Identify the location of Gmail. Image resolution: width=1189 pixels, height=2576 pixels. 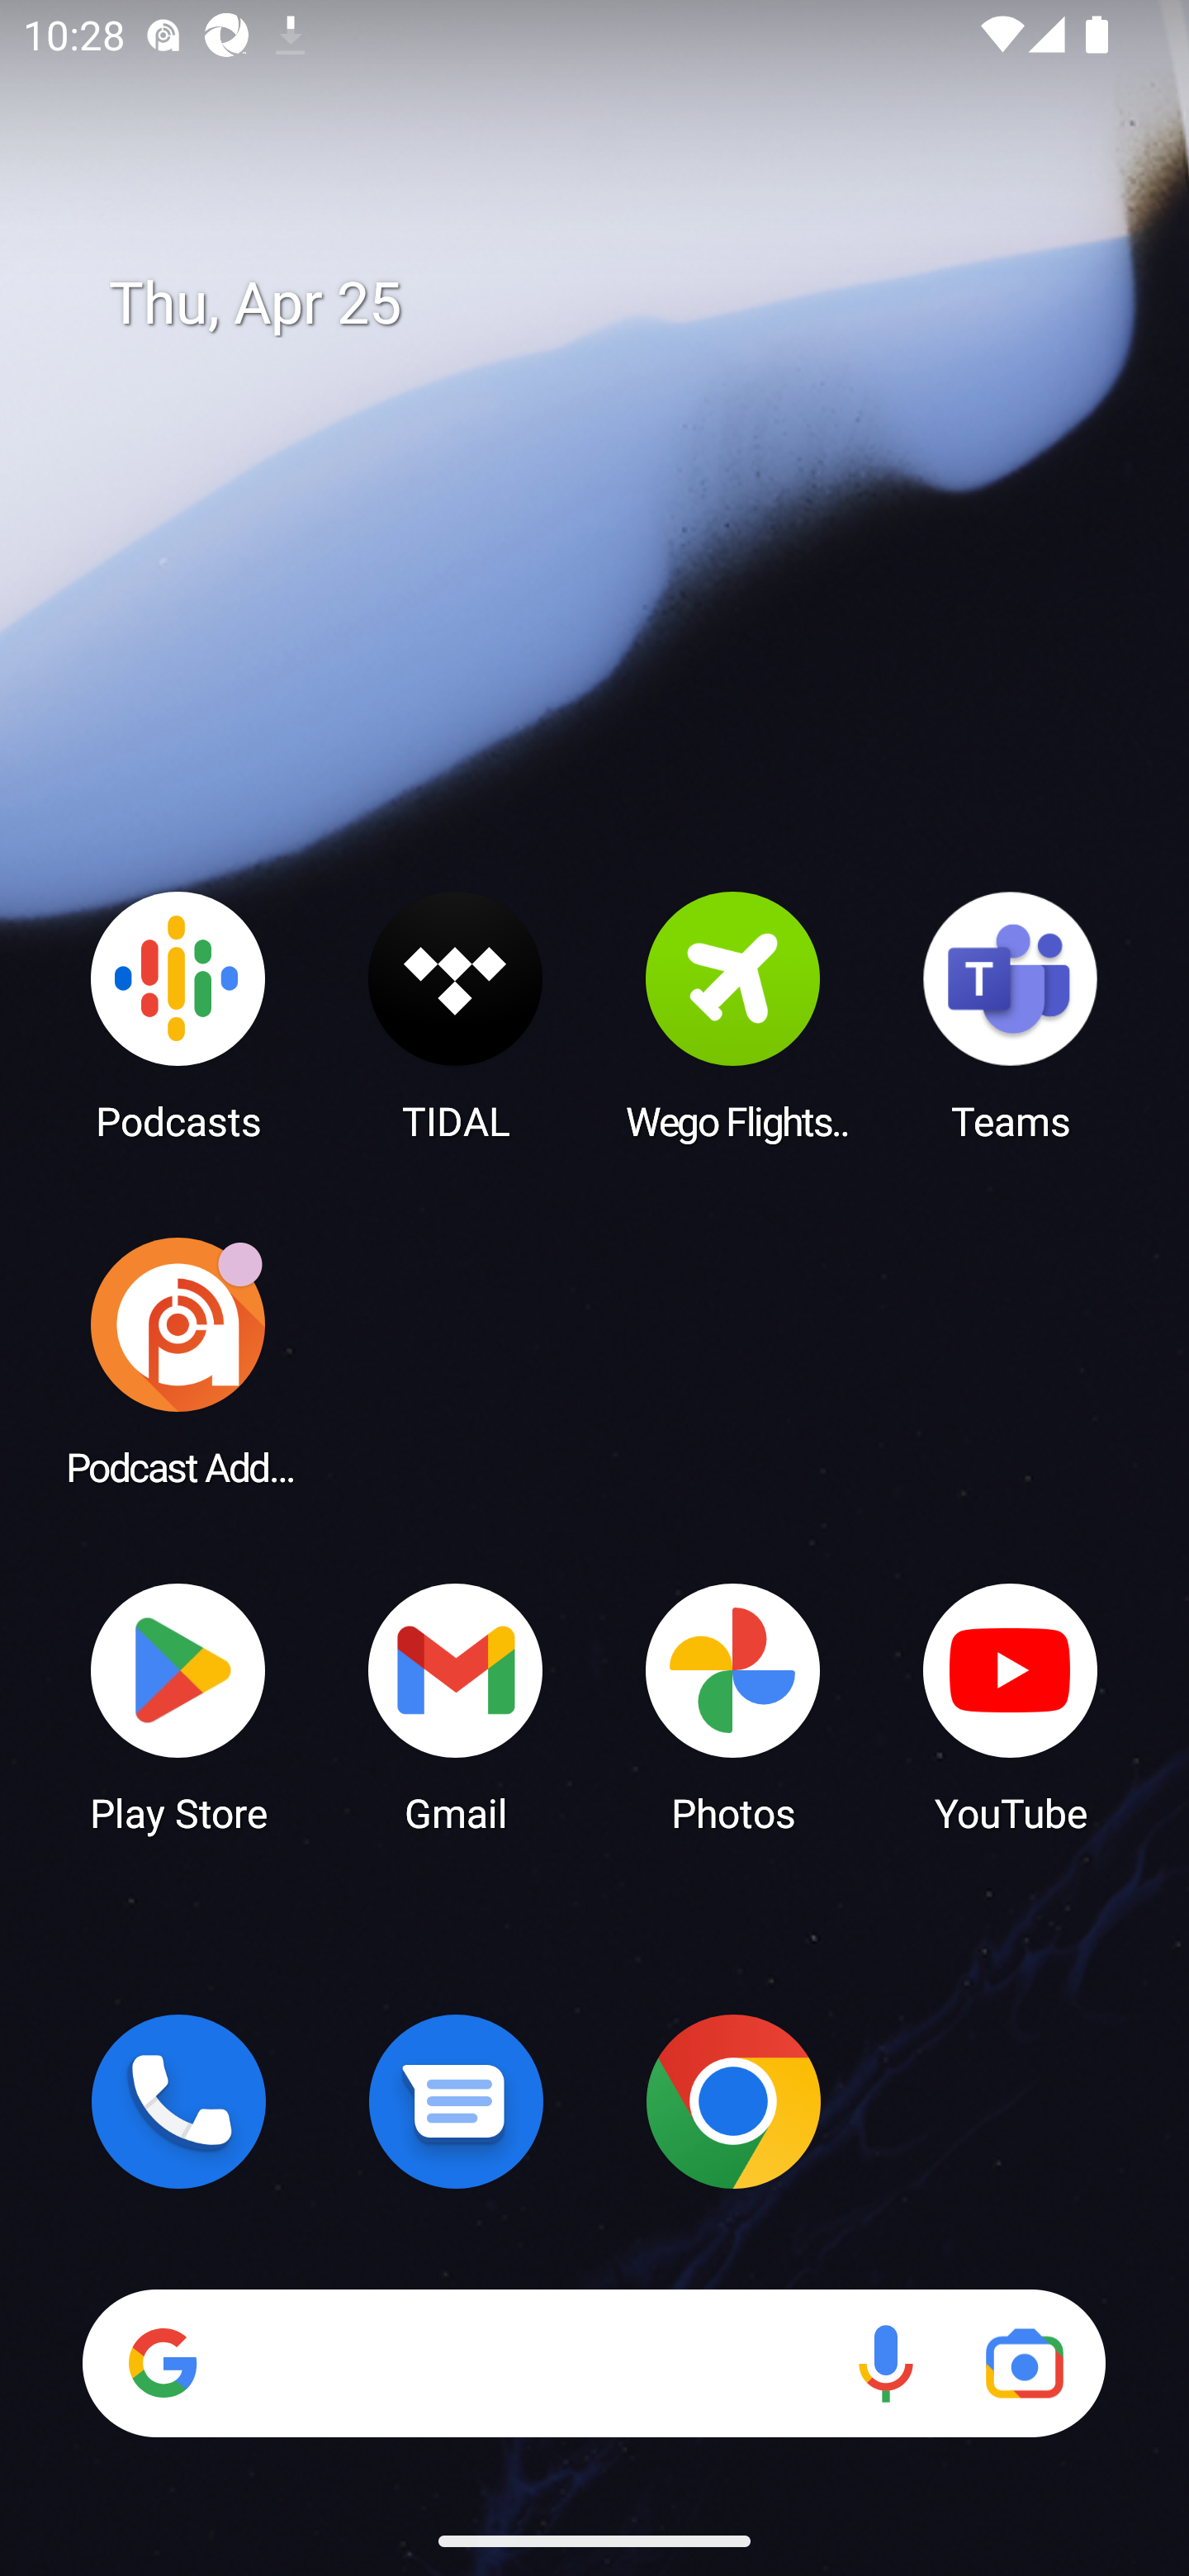
(456, 1706).